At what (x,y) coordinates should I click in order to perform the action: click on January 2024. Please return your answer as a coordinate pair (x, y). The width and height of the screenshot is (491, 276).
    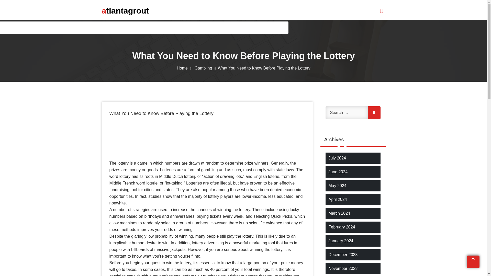
    Looking at the image, I should click on (341, 241).